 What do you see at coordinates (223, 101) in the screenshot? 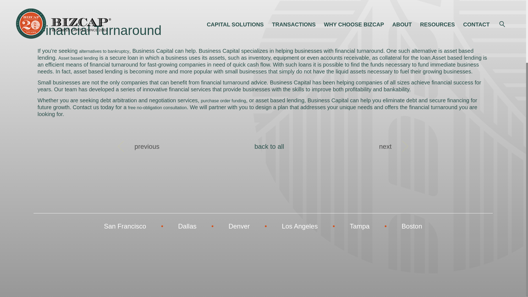
I see `Purchase Order Funding` at bounding box center [223, 101].